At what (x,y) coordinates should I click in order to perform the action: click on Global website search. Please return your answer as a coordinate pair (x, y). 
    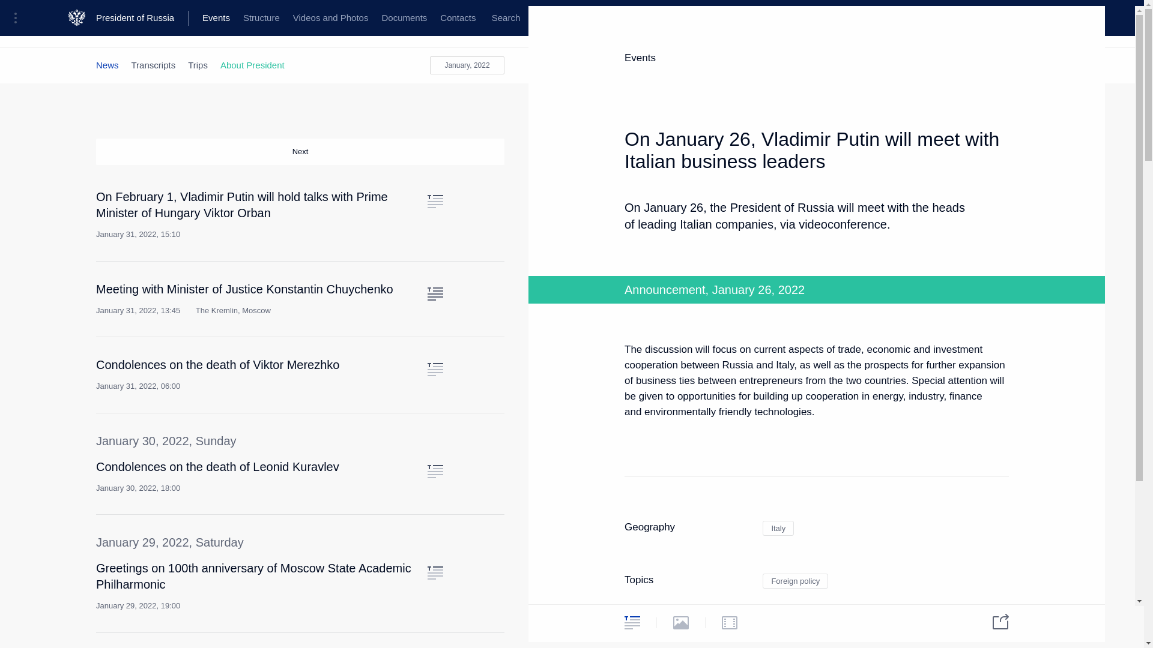
    Looking at the image, I should click on (506, 18).